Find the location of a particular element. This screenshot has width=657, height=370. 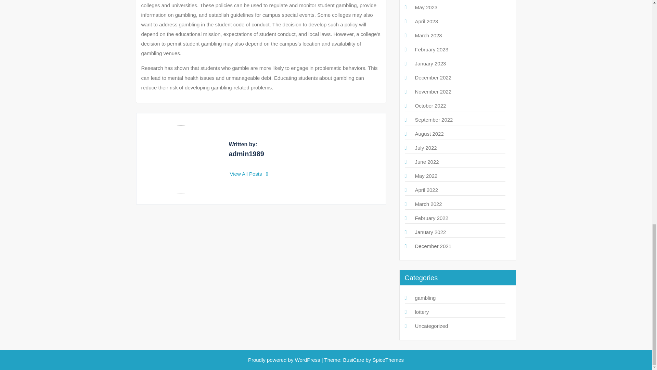

View All Posts is located at coordinates (249, 174).